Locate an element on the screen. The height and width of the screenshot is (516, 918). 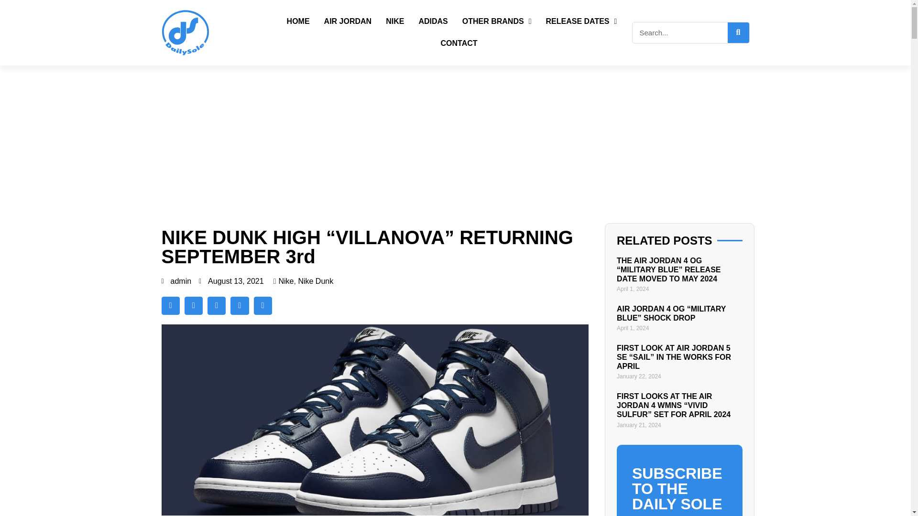
RELEASE DATES is located at coordinates (581, 21).